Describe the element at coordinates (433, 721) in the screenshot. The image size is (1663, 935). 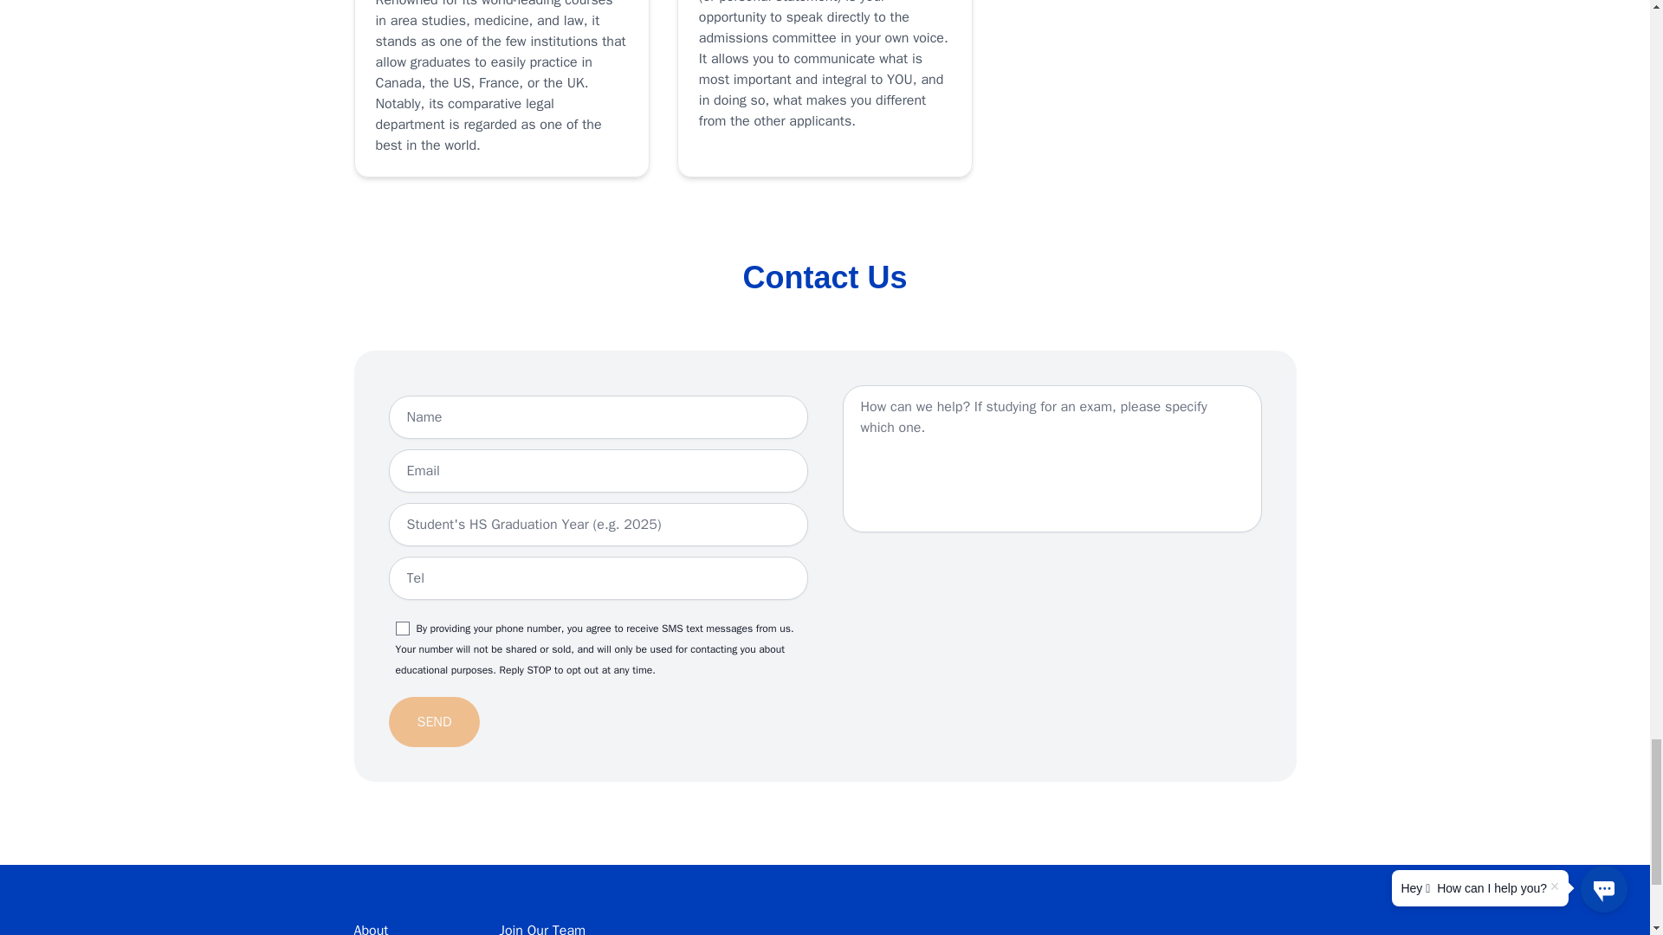
I see `SEND` at that location.